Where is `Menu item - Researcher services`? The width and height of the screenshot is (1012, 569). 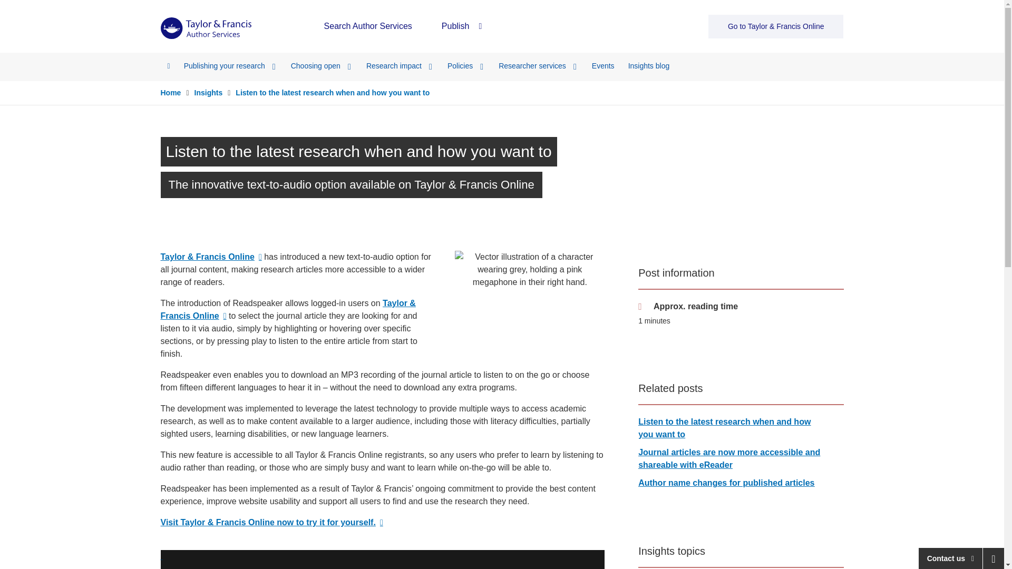
Menu item - Researcher services is located at coordinates (538, 65).